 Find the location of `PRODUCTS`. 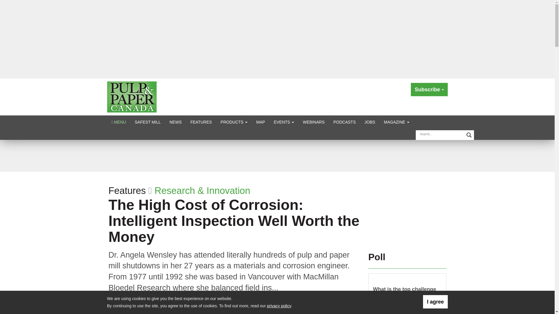

PRODUCTS is located at coordinates (234, 122).